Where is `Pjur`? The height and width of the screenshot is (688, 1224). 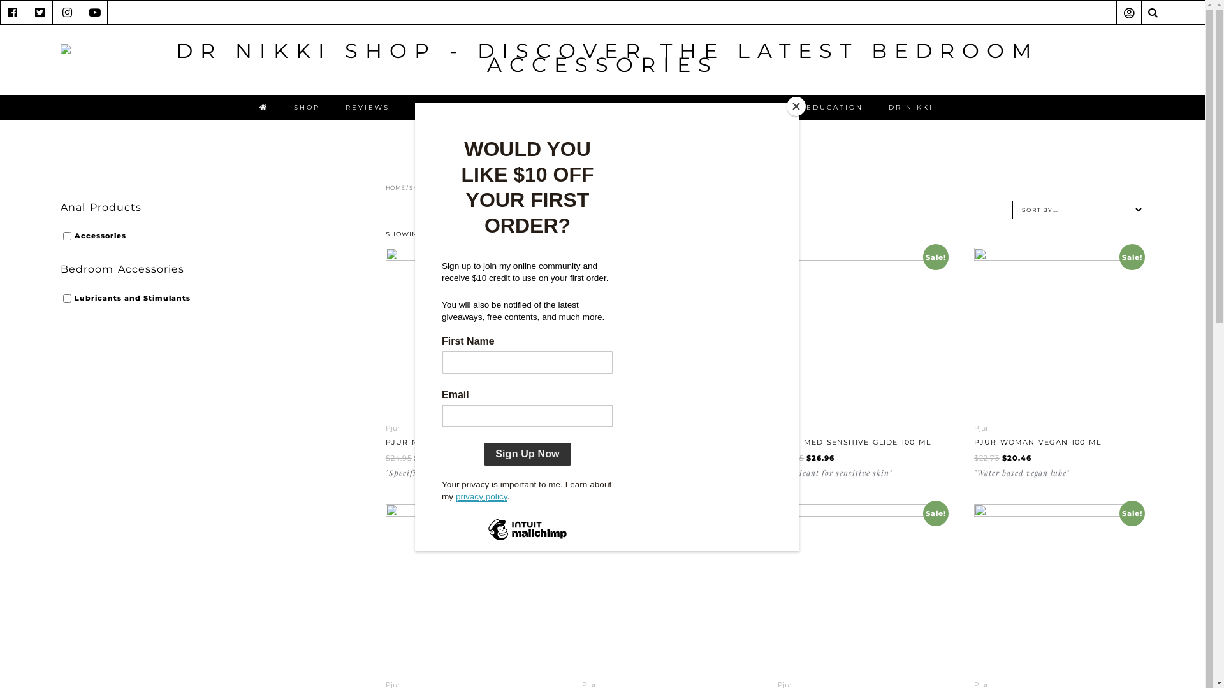
Pjur is located at coordinates (589, 428).